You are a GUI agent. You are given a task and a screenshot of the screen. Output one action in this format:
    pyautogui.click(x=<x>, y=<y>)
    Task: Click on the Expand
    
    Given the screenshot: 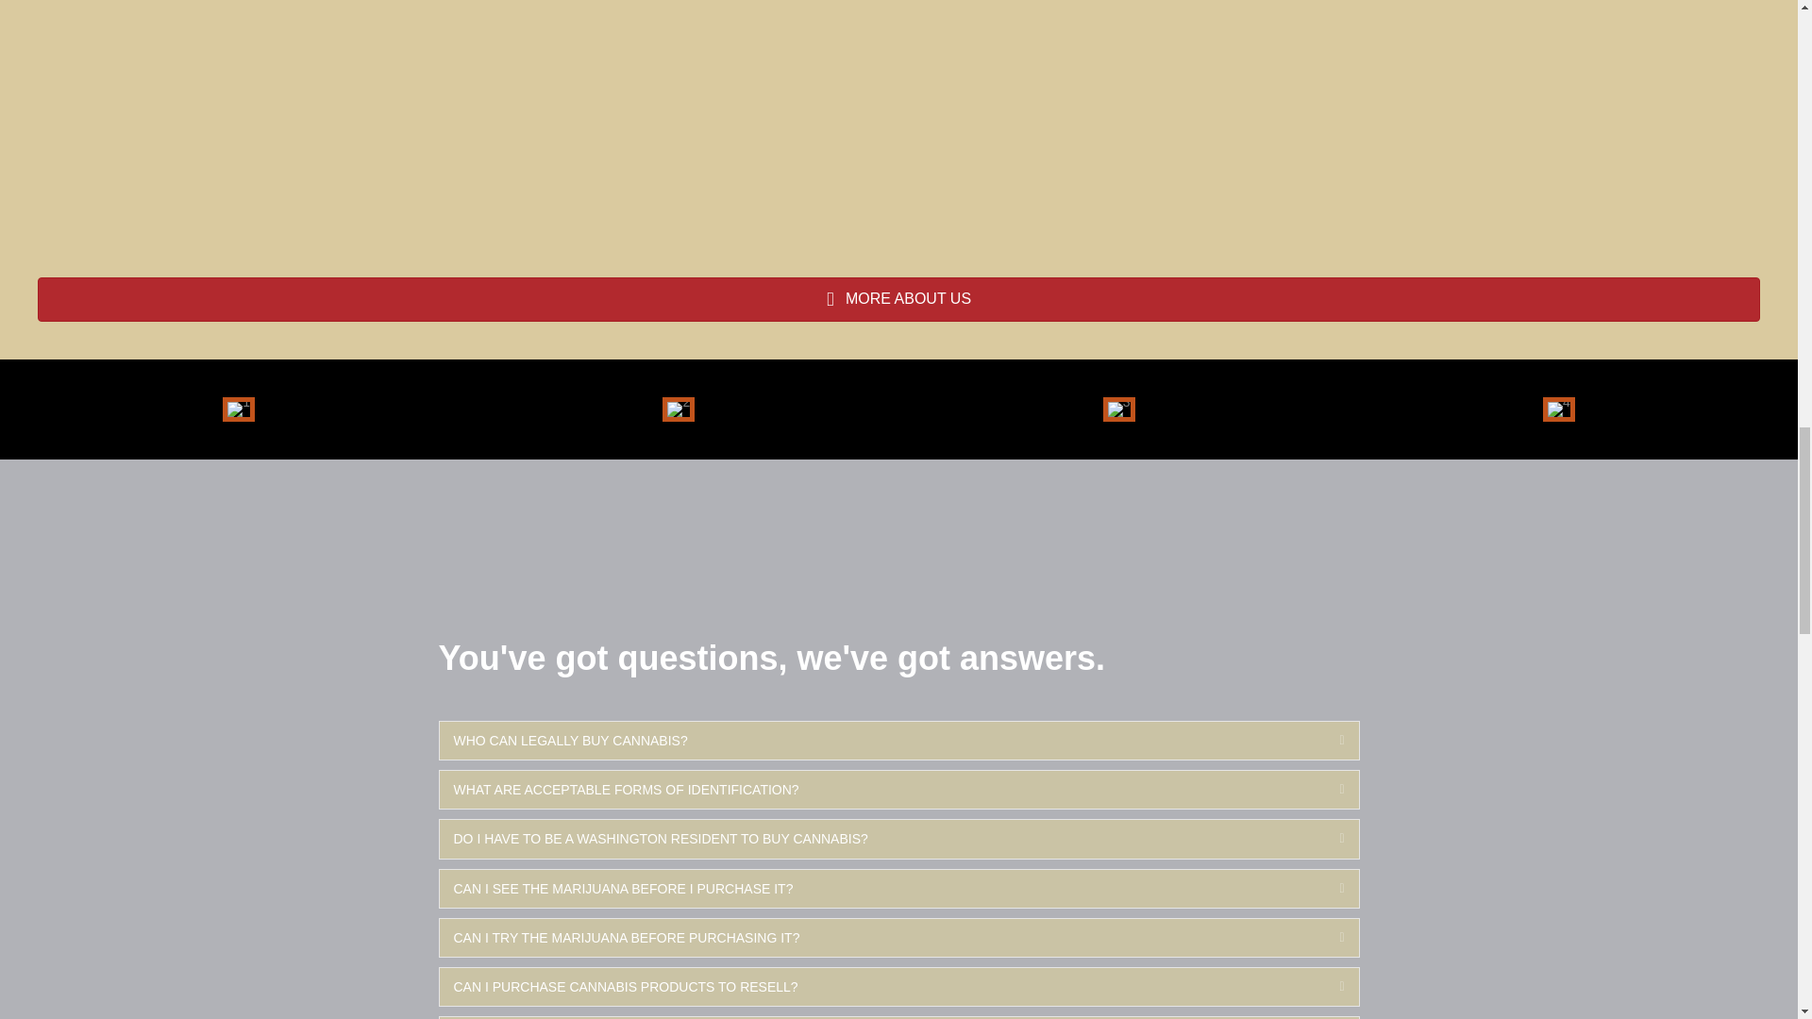 What is the action you would take?
    pyautogui.click(x=1327, y=740)
    